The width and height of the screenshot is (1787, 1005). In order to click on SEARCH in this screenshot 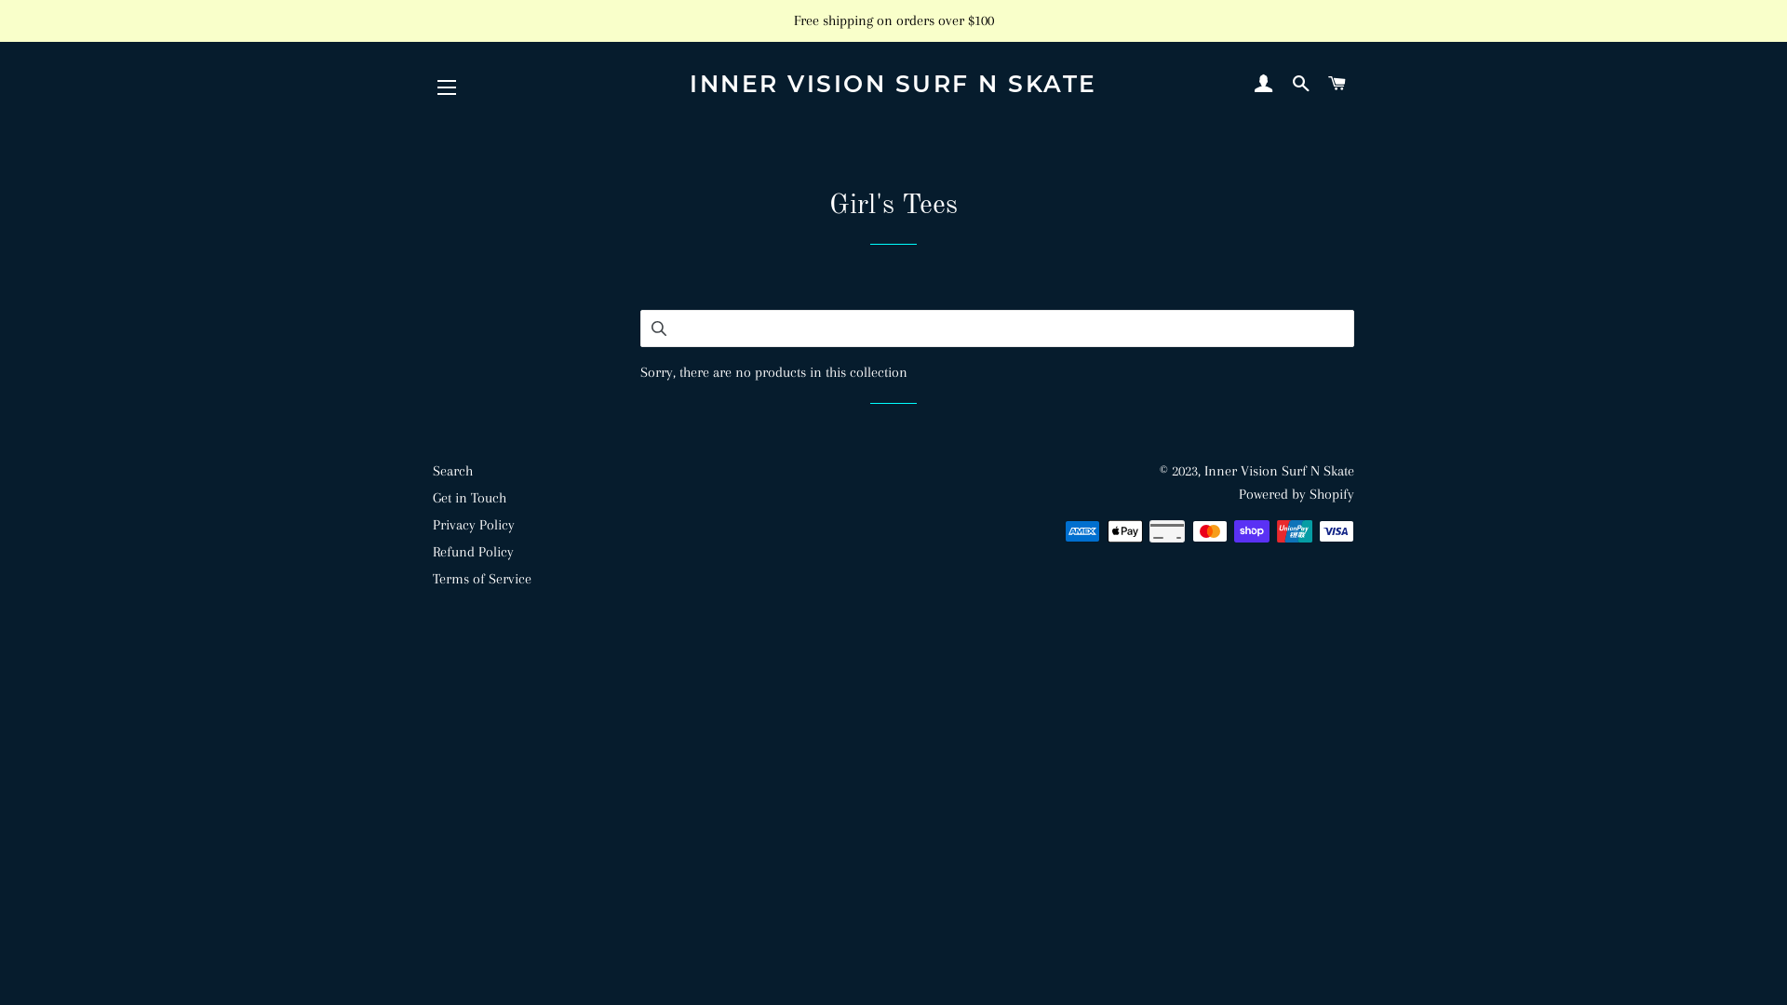, I will do `click(1301, 84)`.